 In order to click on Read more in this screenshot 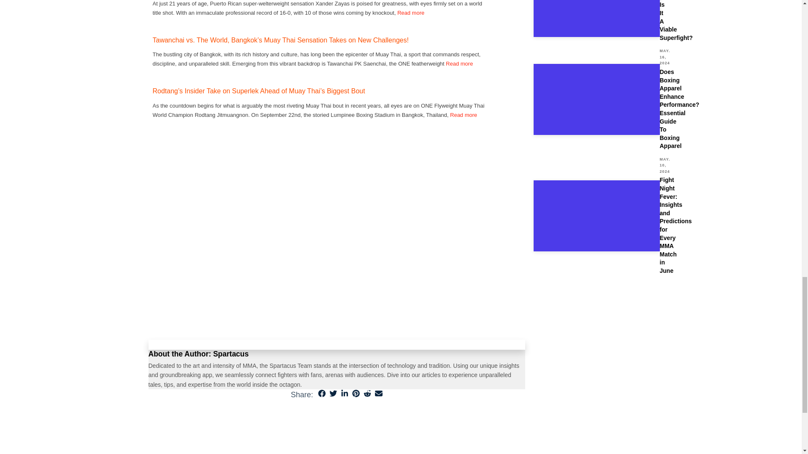, I will do `click(459, 63)`.